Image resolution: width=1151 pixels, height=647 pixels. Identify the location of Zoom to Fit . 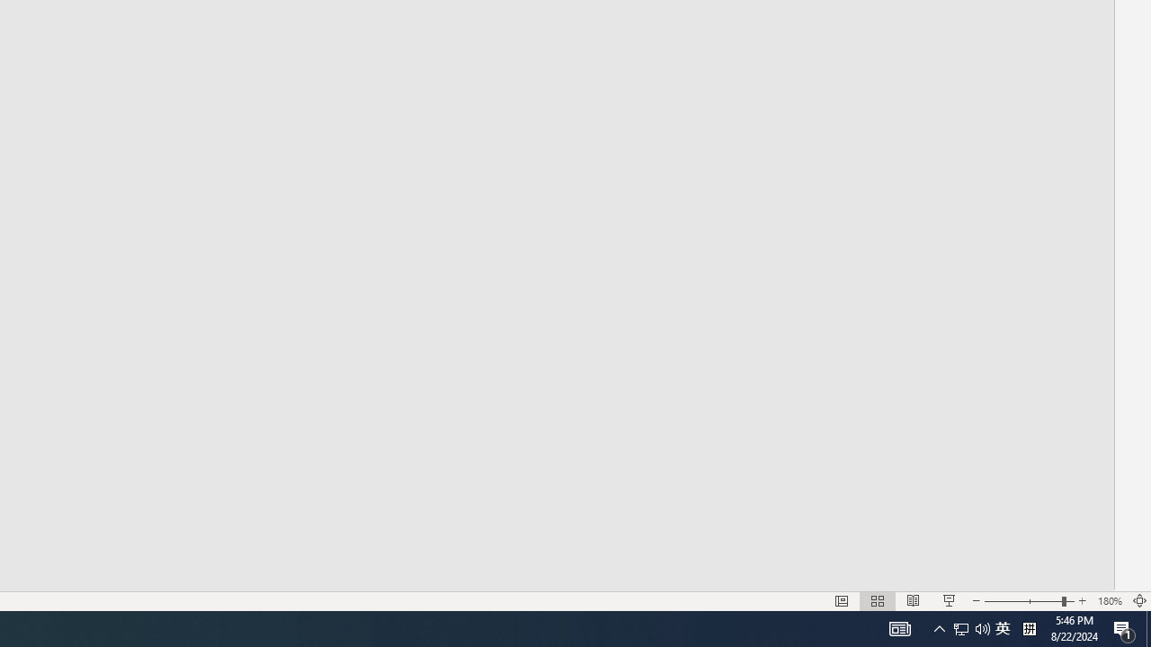
(1140, 600).